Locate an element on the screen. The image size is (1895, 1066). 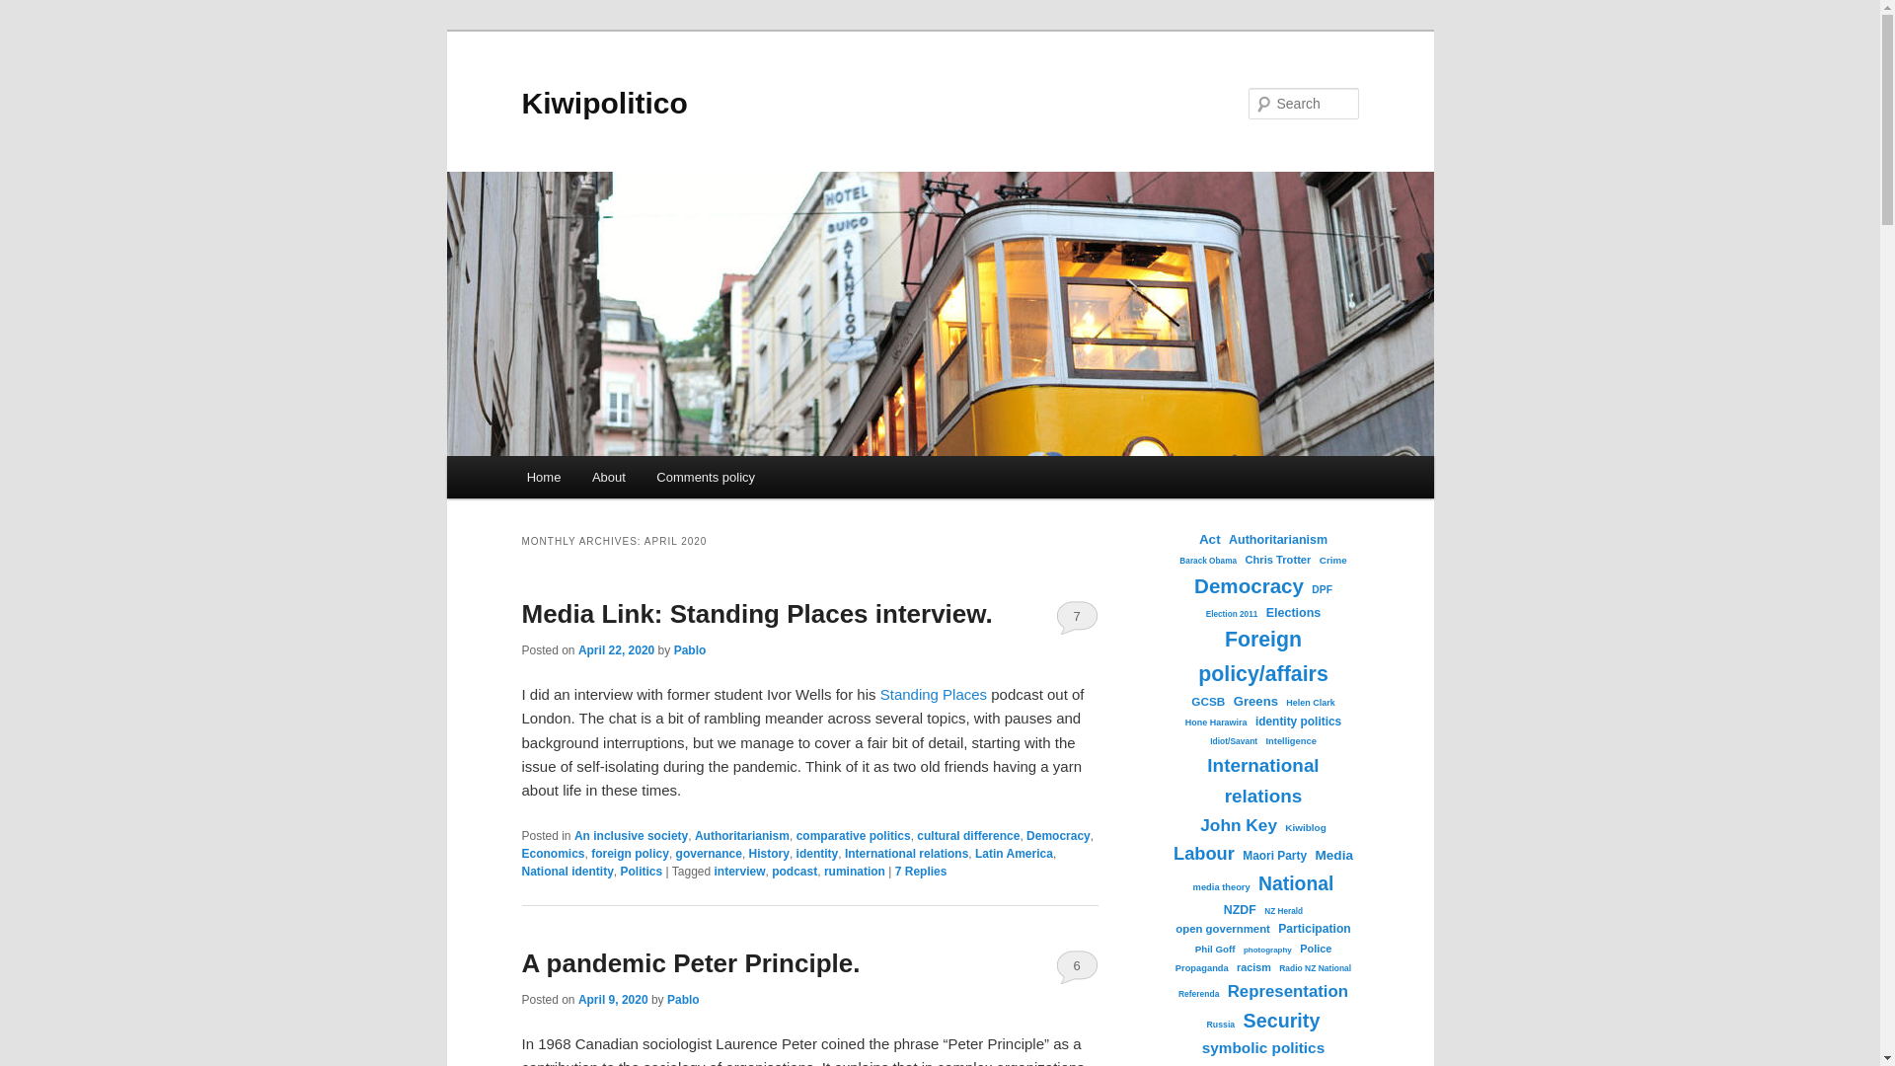
foreign policy is located at coordinates (630, 853).